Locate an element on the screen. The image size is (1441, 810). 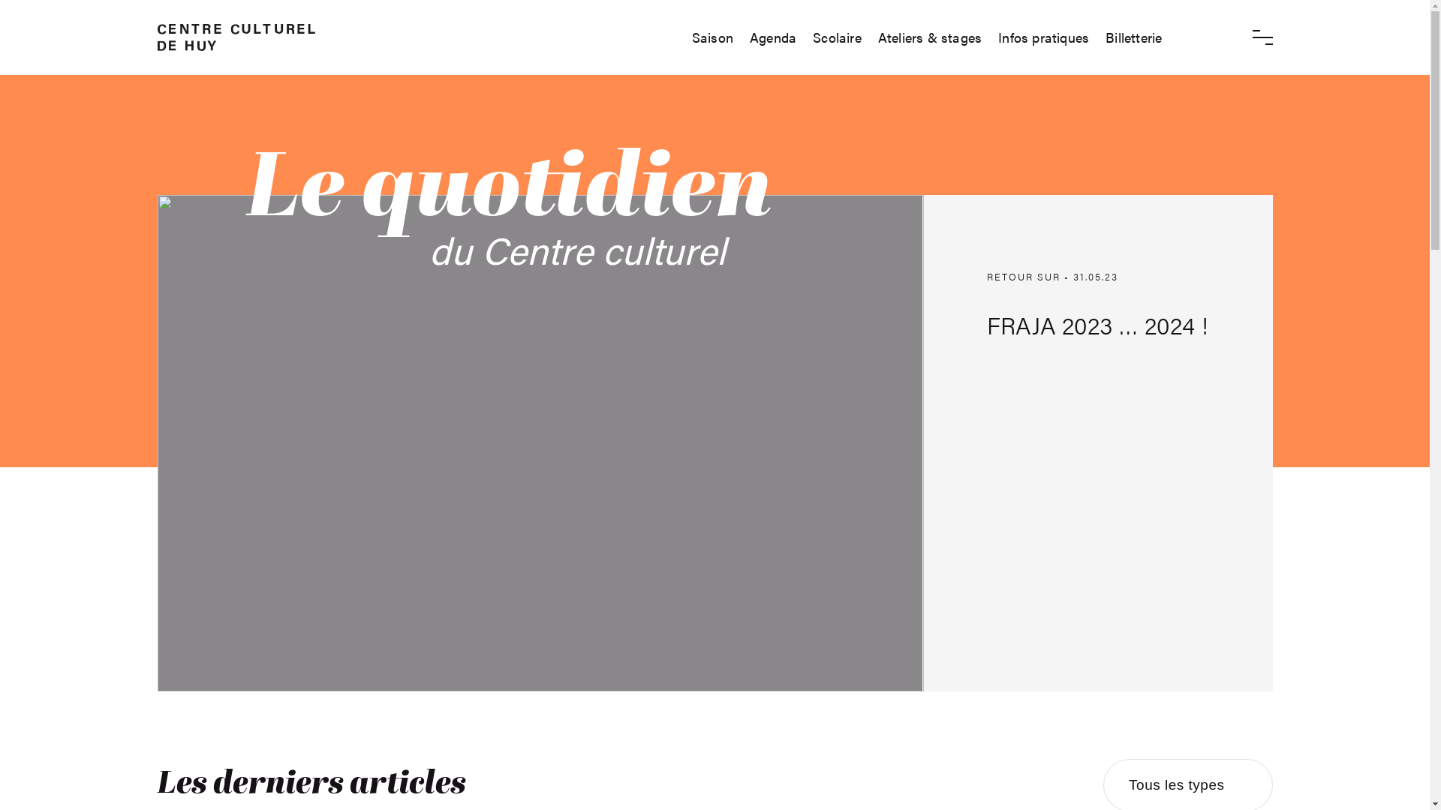
Ateliers & stages is located at coordinates (930, 37).